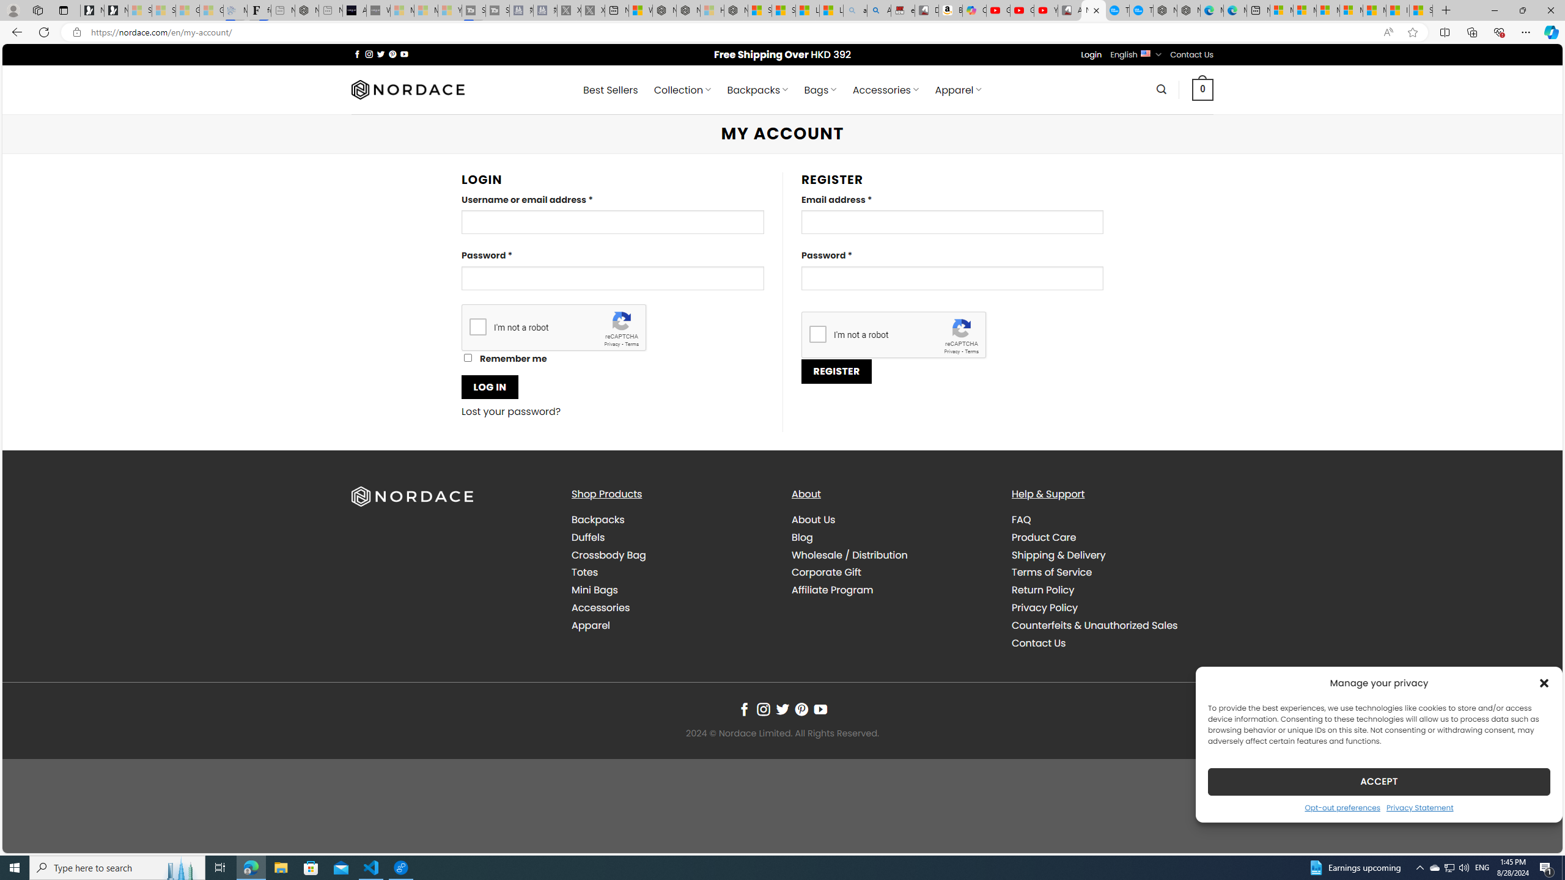 The height and width of the screenshot is (880, 1565). Describe the element at coordinates (1188, 10) in the screenshot. I see `Nordace - Nordace has arrived Hong Kong` at that location.